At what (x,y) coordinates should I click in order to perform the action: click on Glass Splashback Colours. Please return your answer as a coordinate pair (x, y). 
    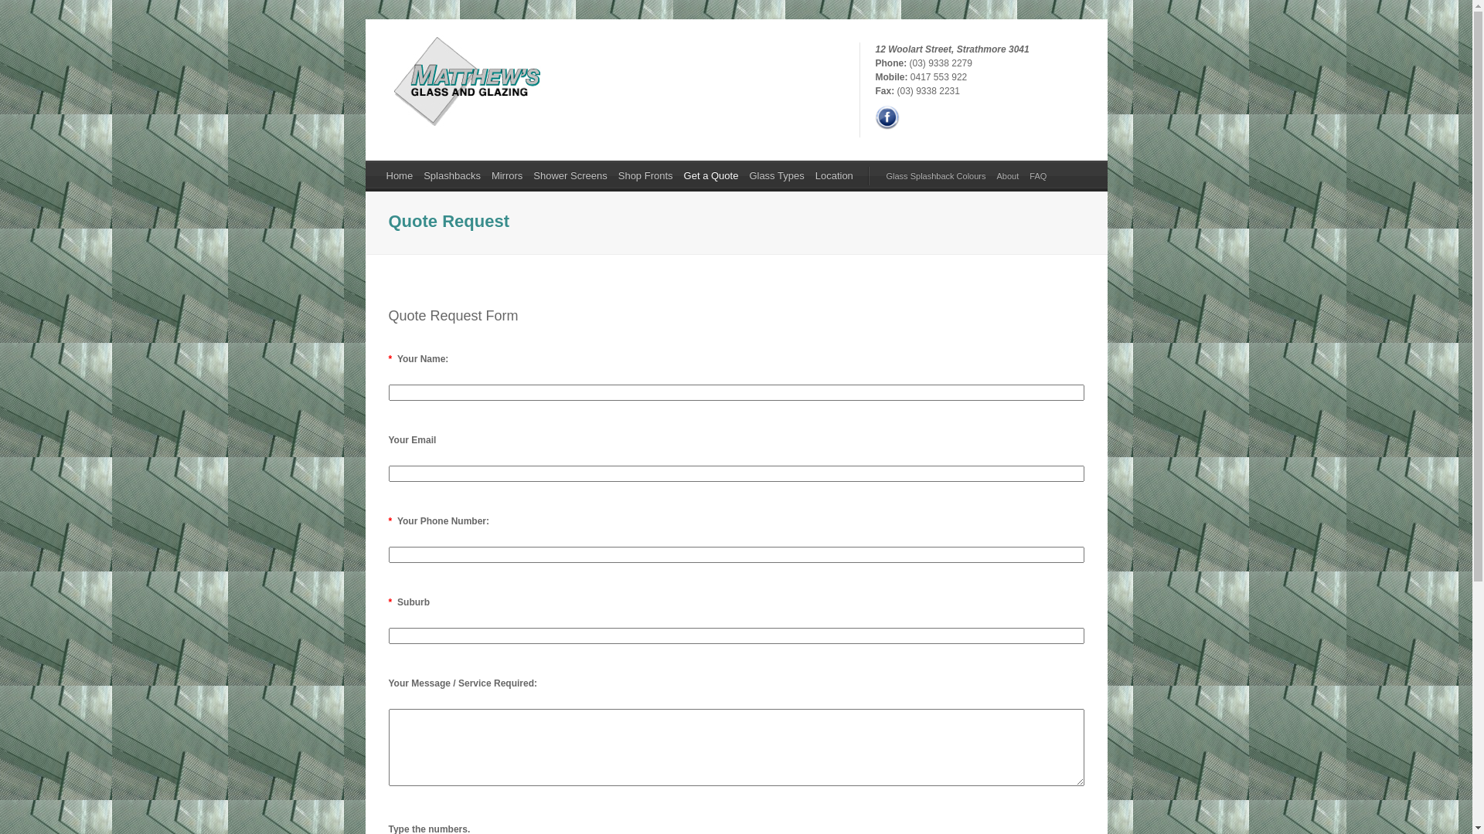
    Looking at the image, I should click on (937, 176).